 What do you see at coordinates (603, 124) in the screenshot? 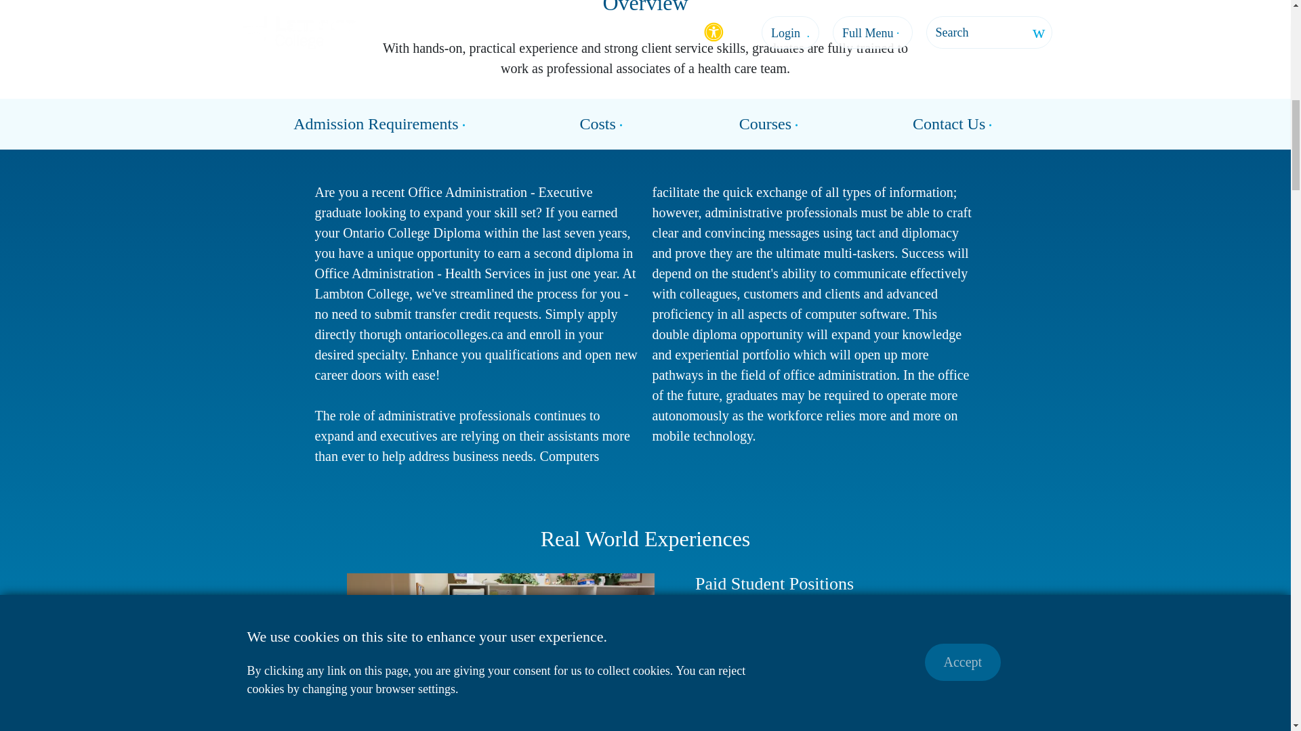
I see `Costs` at bounding box center [603, 124].